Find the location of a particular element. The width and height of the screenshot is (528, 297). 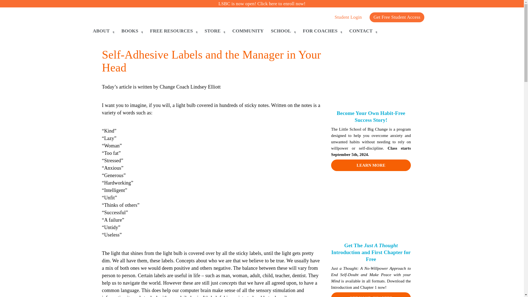

SCHOOL is located at coordinates (283, 31).